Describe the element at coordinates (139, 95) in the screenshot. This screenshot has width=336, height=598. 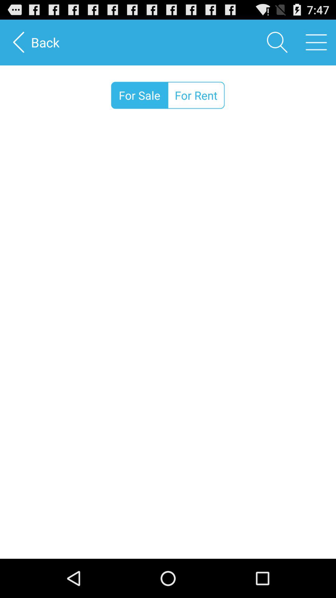
I see `select for sale icon` at that location.